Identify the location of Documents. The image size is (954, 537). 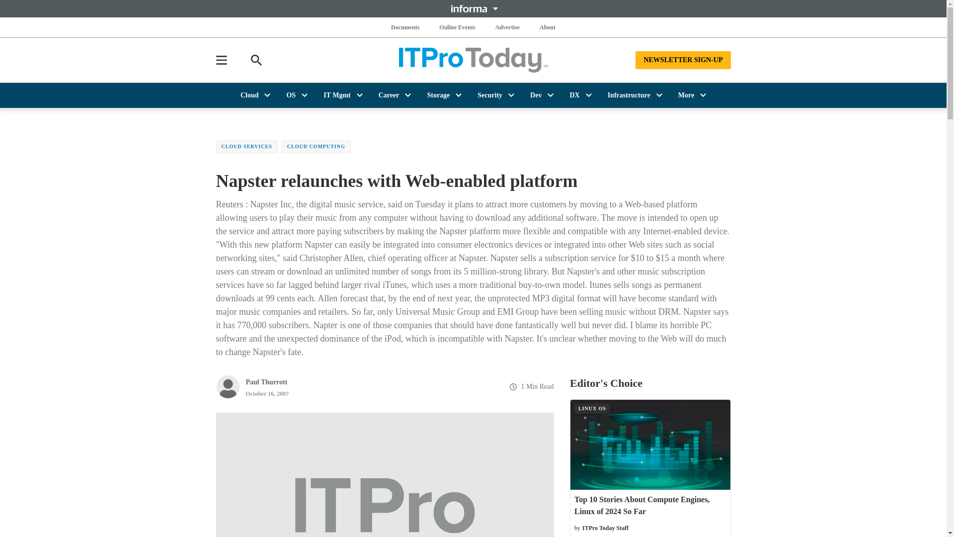
(405, 27).